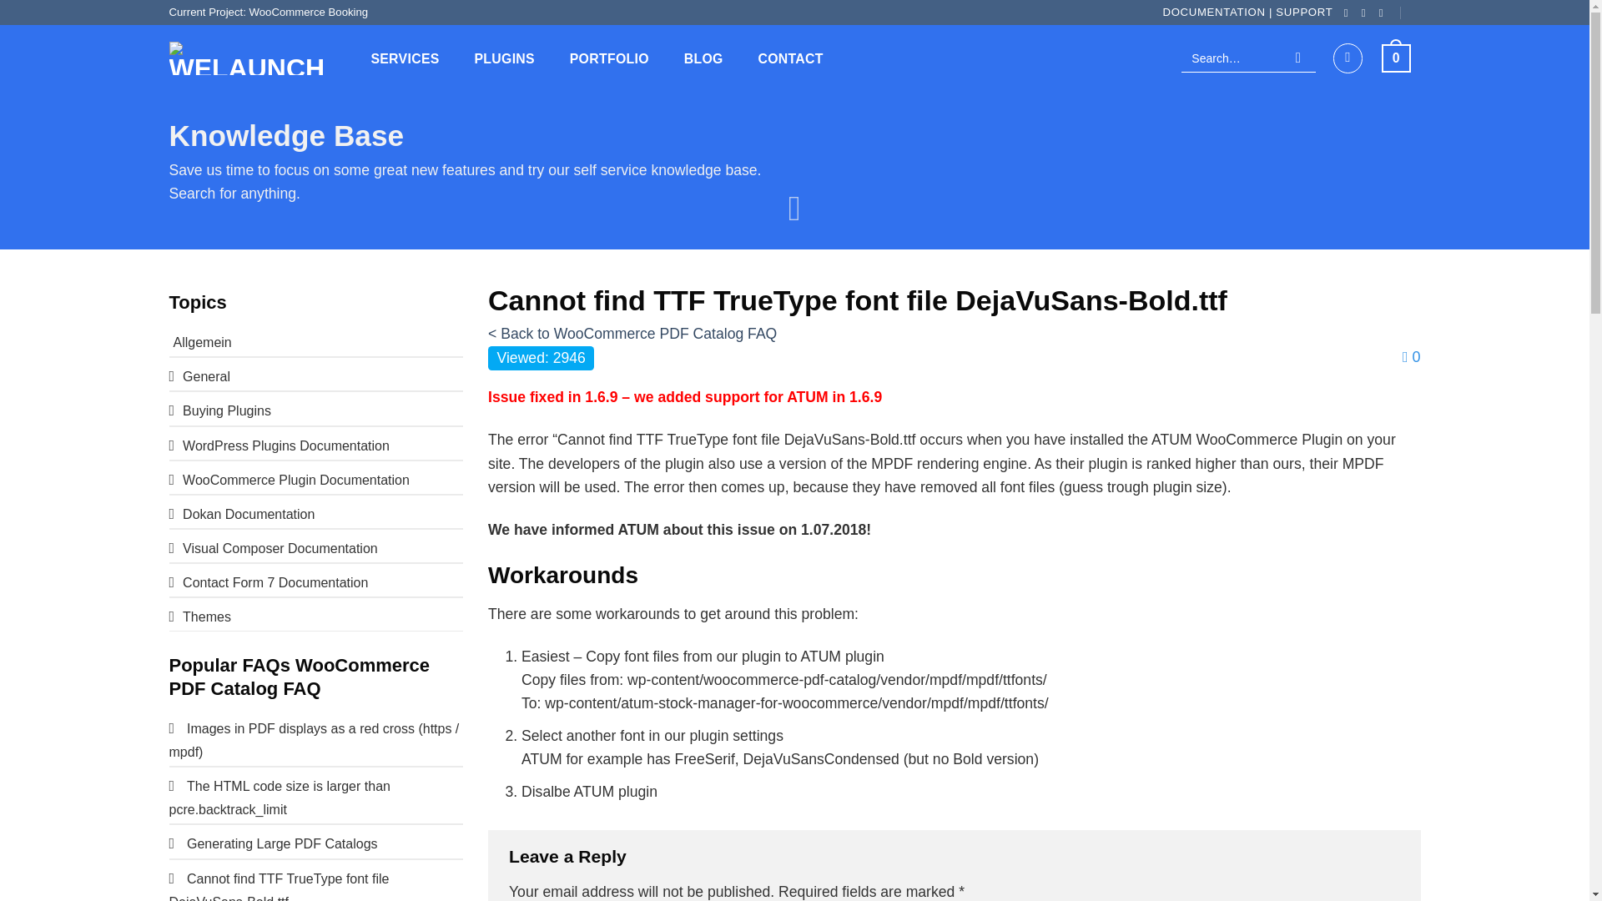  Describe the element at coordinates (790, 58) in the screenshot. I see `CONTACT` at that location.